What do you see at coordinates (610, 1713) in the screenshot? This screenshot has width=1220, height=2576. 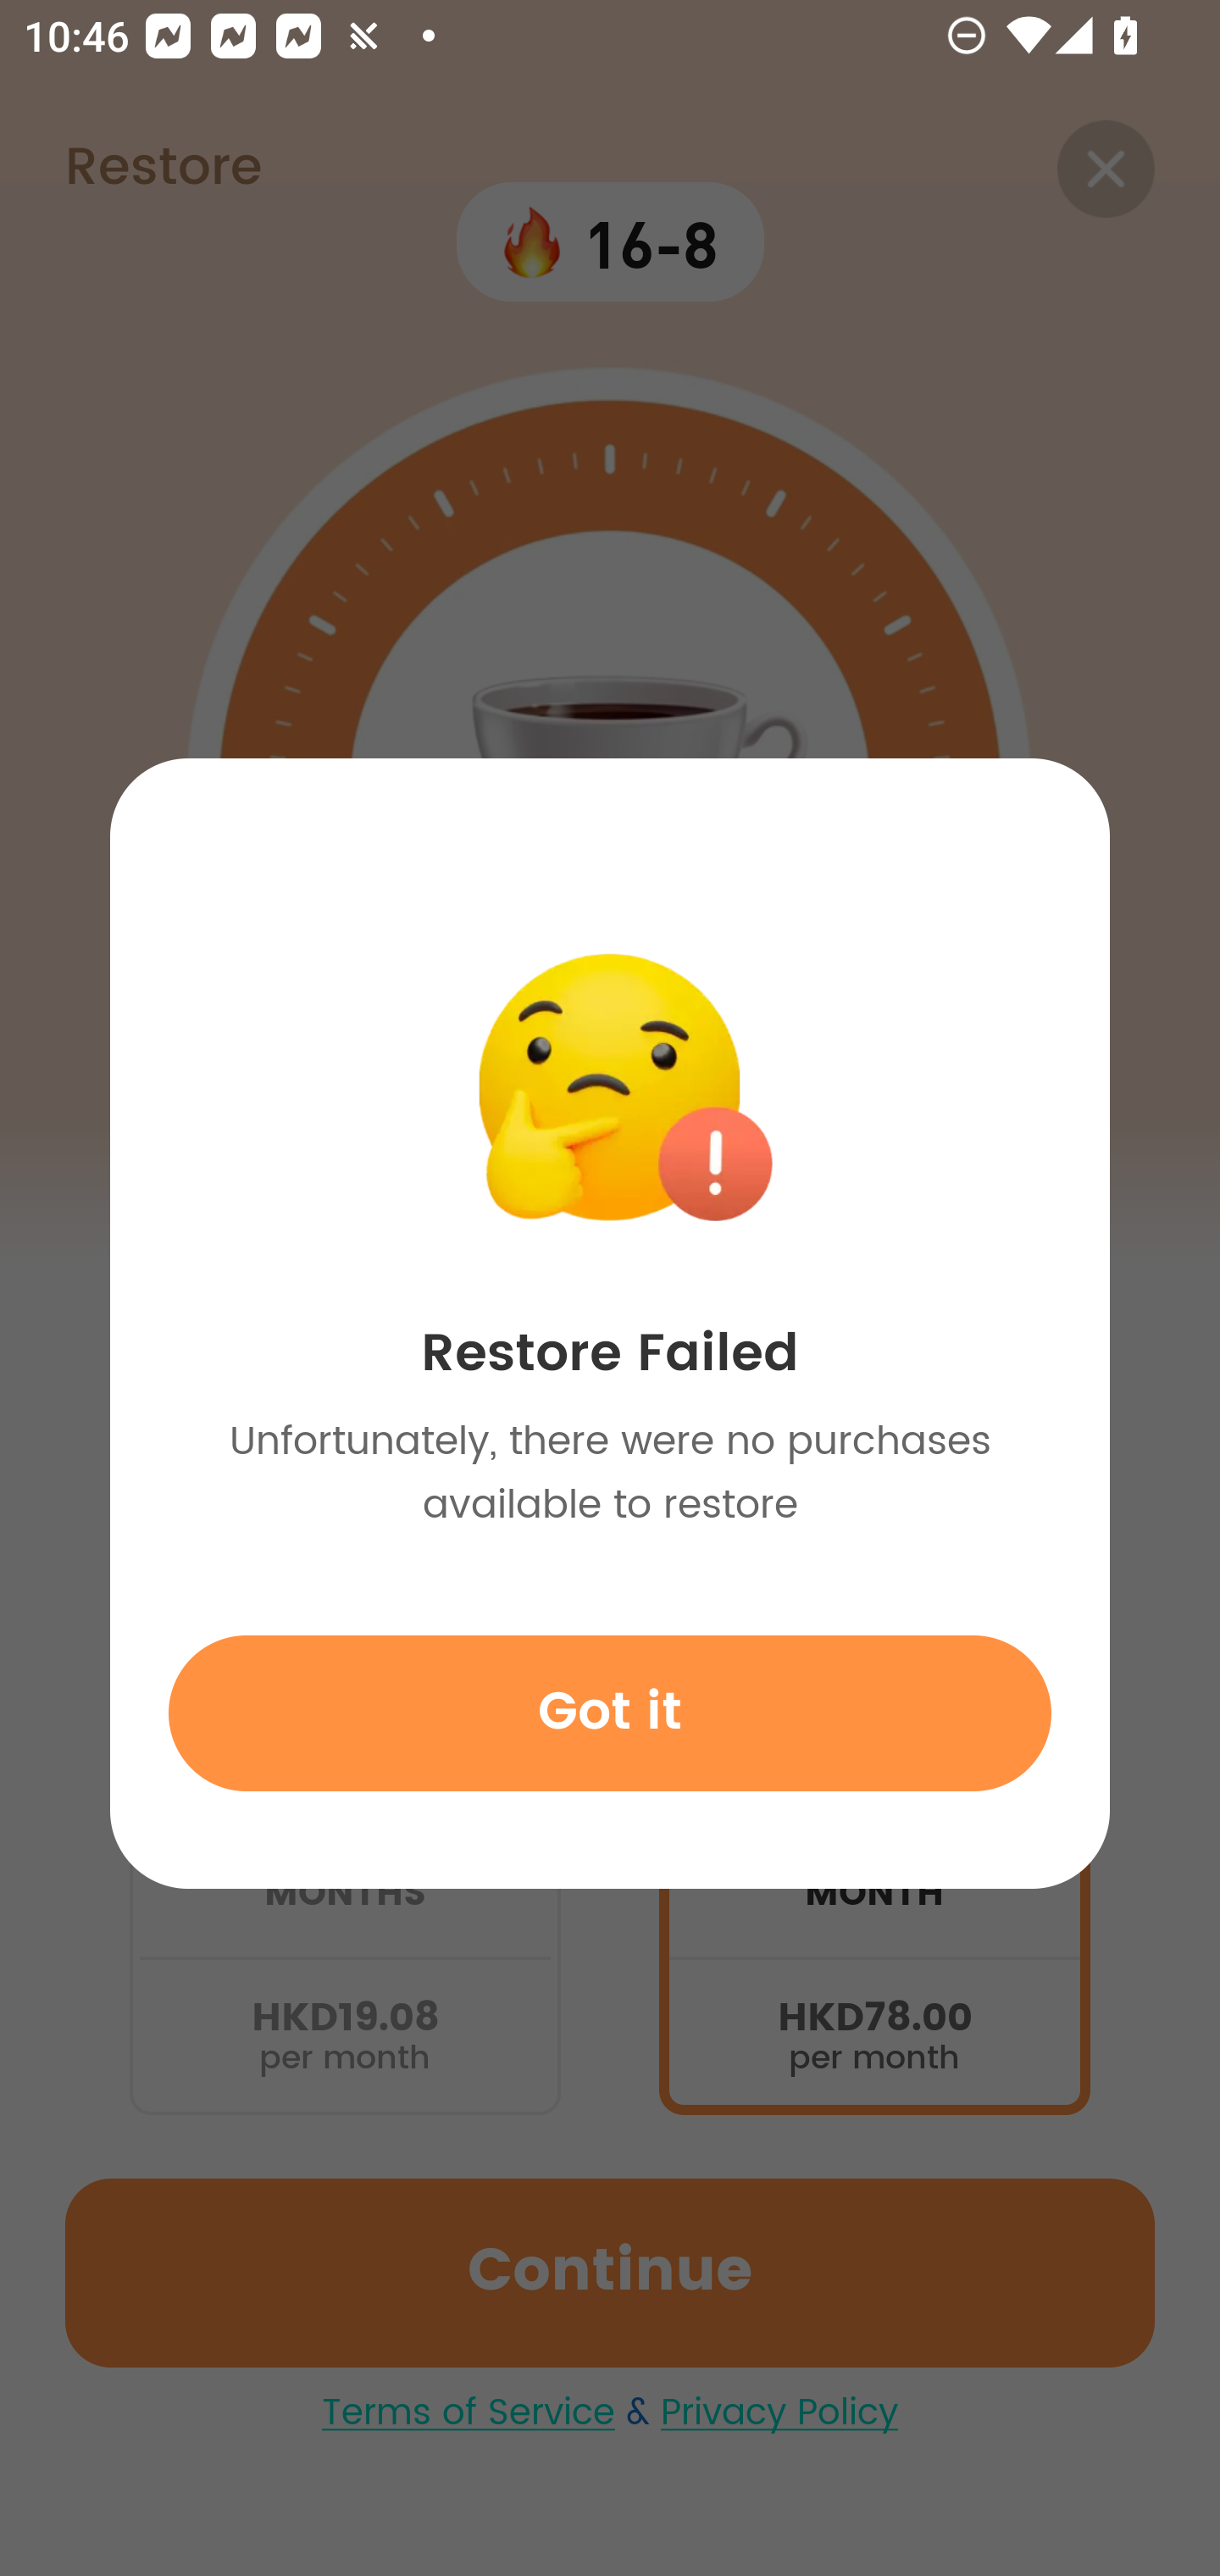 I see `Got it` at bounding box center [610, 1713].